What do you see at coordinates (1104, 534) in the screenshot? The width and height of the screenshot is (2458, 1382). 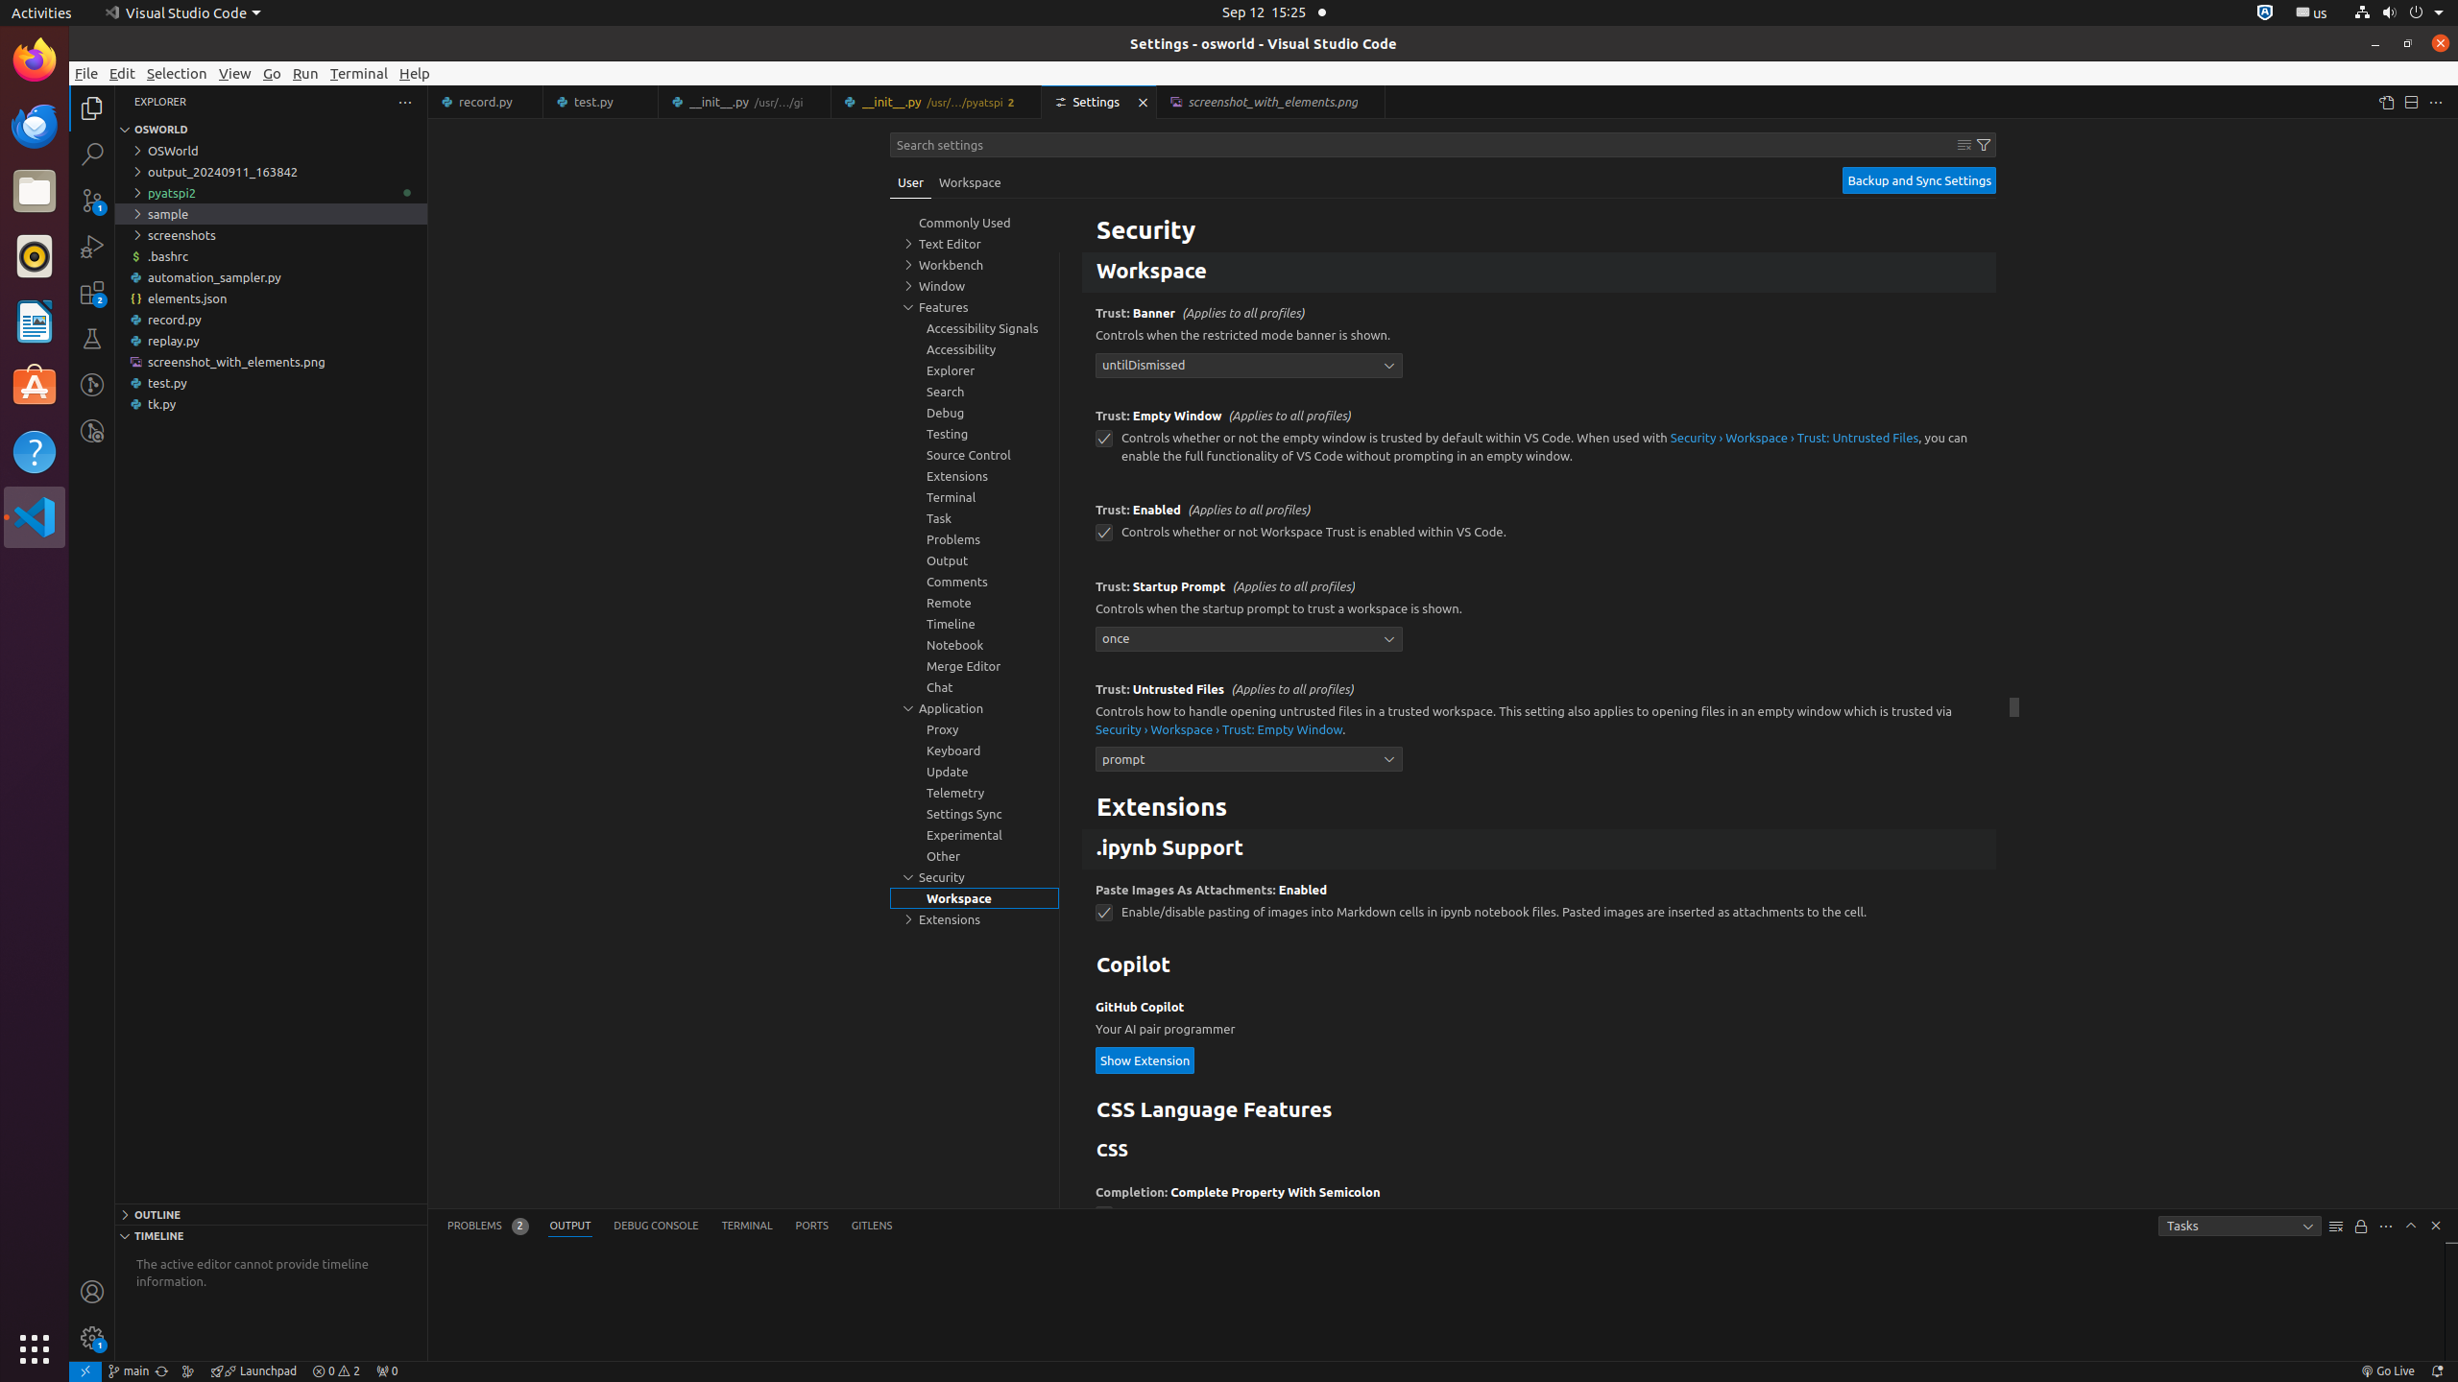 I see `security.workspace.trust.enabled` at bounding box center [1104, 534].